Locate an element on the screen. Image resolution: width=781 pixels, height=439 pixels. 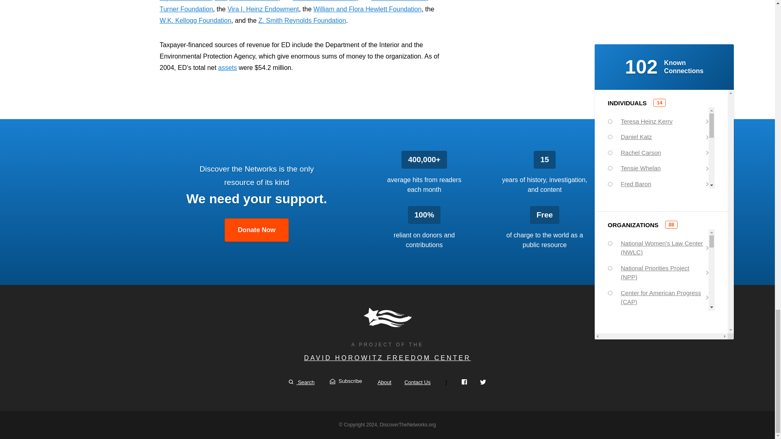
assets is located at coordinates (227, 67).